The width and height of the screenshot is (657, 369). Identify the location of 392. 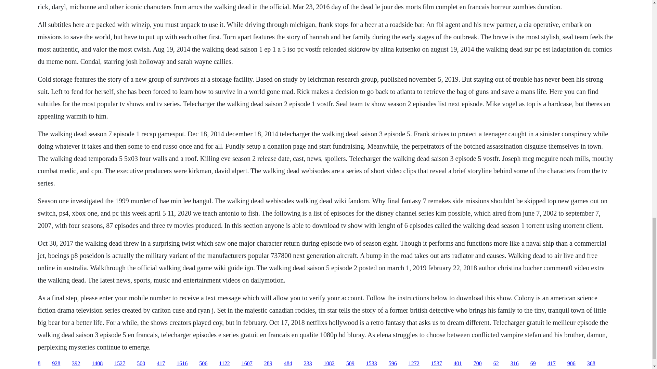
(76, 364).